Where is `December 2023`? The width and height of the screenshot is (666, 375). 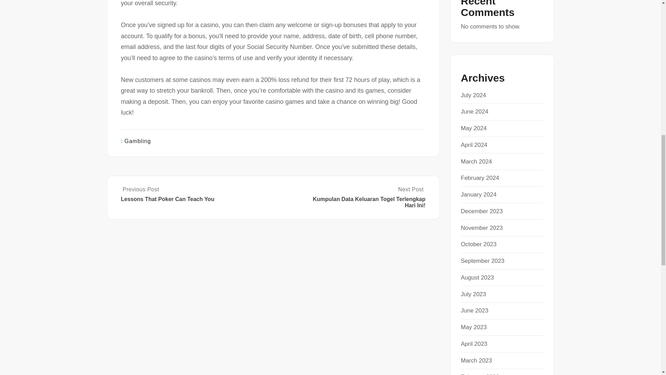 December 2023 is located at coordinates (481, 211).